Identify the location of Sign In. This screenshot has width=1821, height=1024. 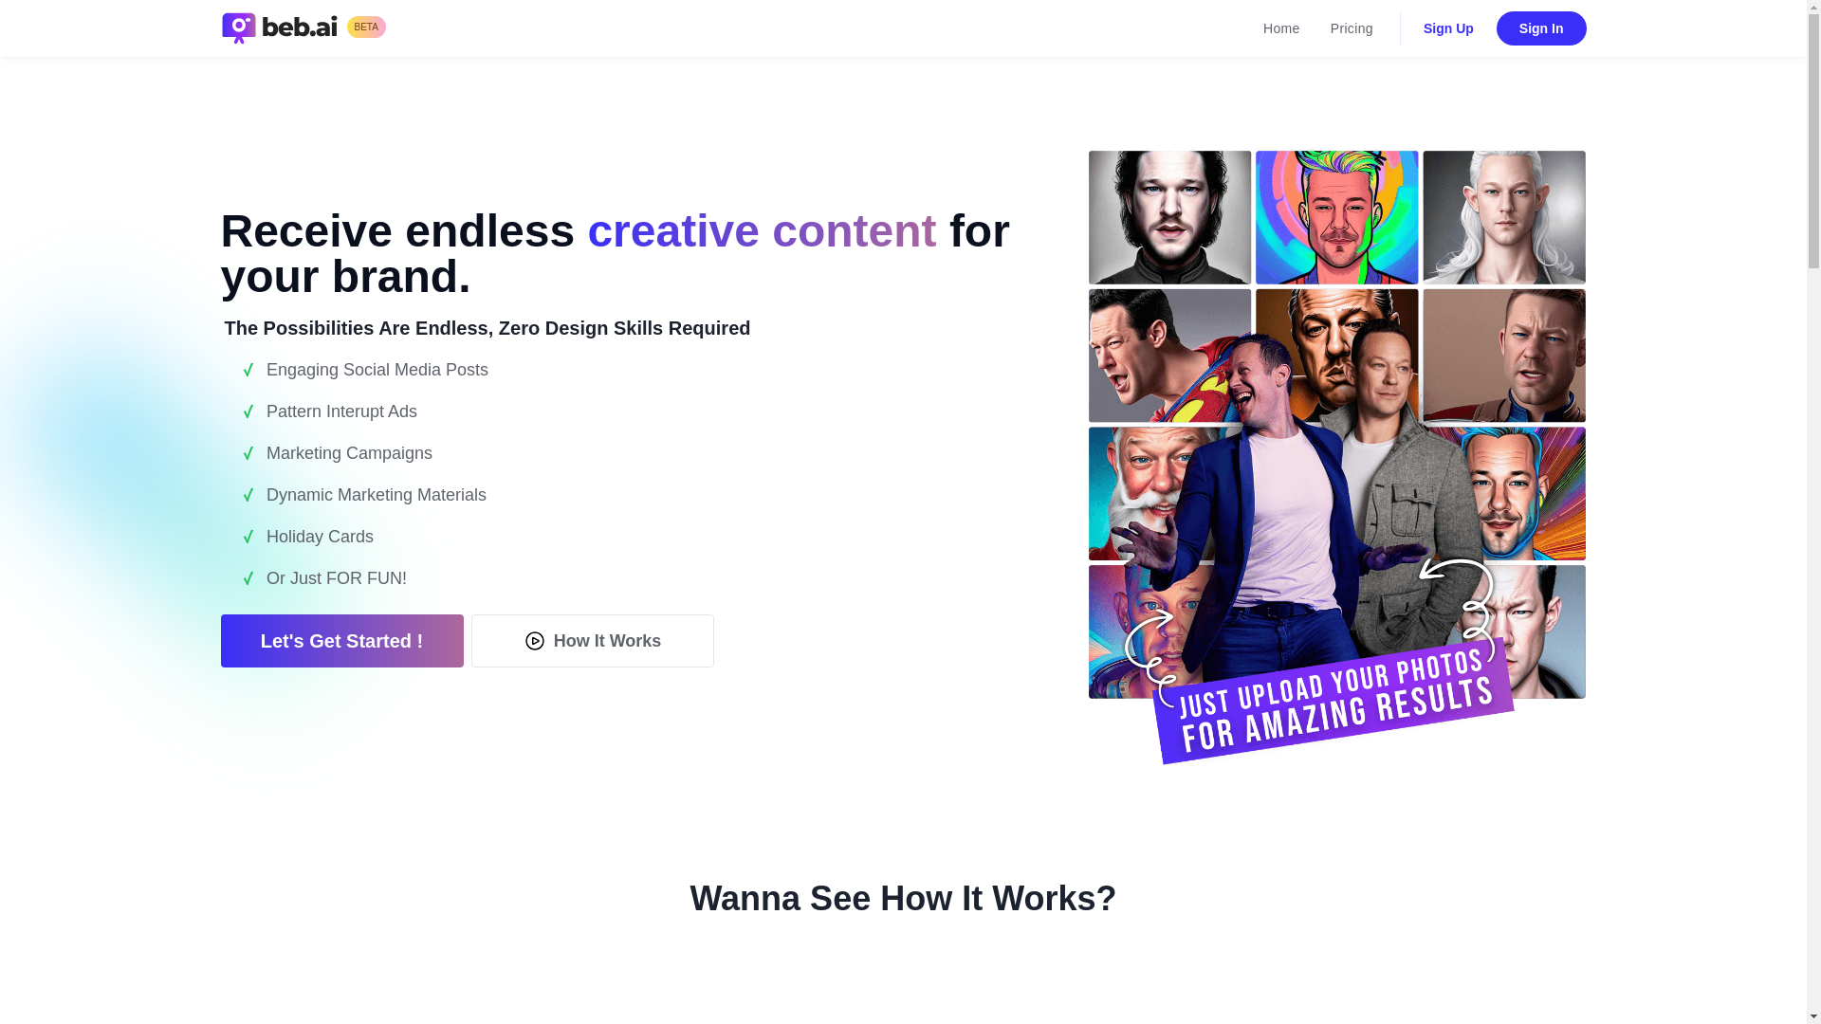
(1541, 27).